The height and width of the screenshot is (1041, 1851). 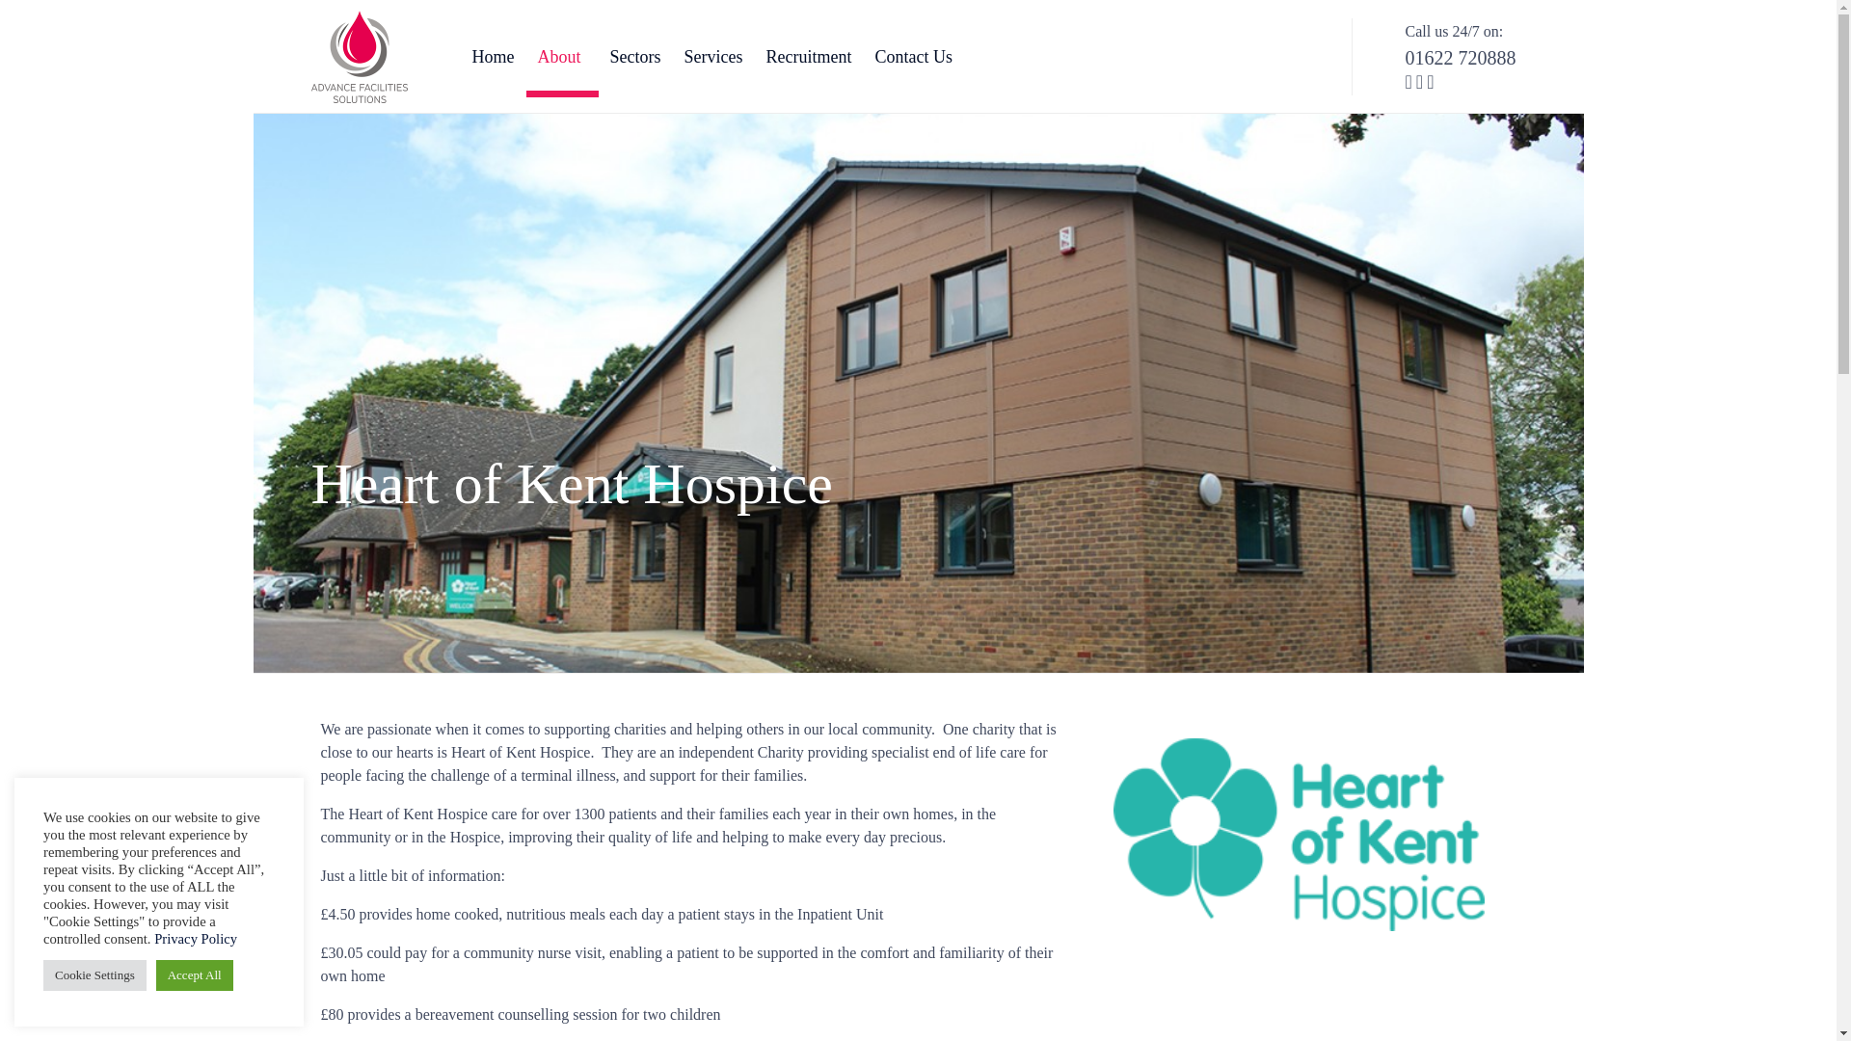 I want to click on About, so click(x=561, y=56).